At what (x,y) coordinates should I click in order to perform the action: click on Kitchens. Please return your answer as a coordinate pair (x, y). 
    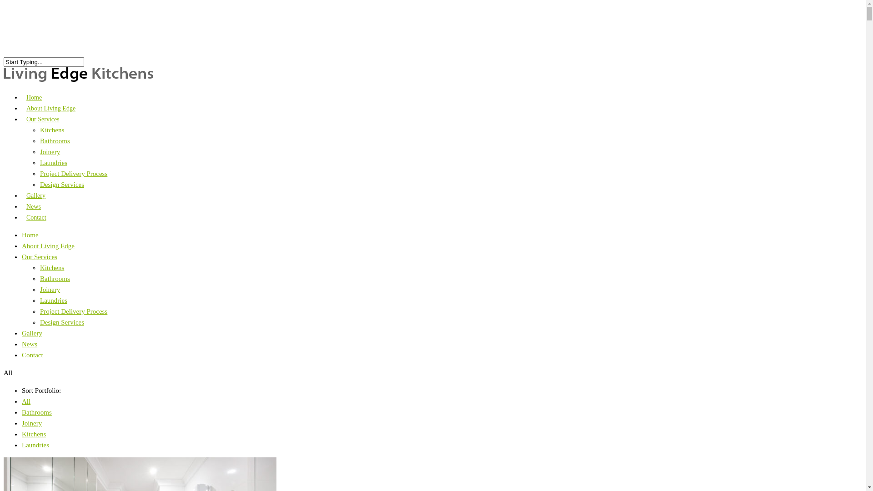
    Looking at the image, I should click on (34, 434).